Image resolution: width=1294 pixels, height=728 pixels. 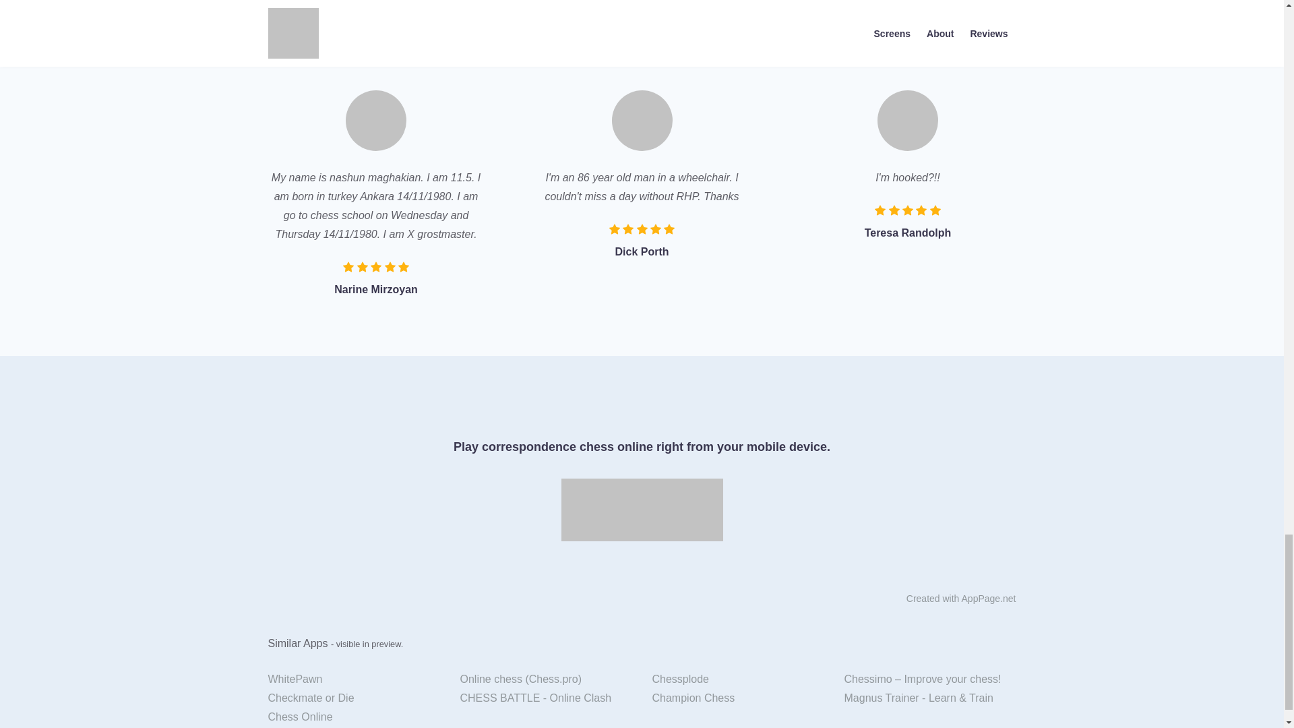 What do you see at coordinates (988, 599) in the screenshot?
I see `AppPage.net` at bounding box center [988, 599].